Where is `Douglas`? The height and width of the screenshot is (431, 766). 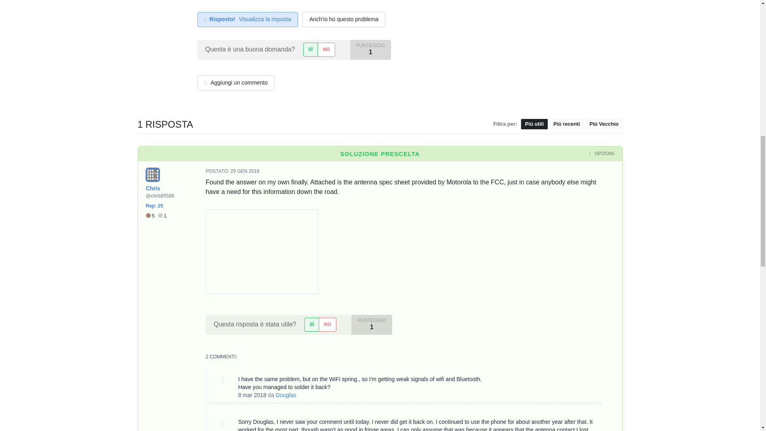 Douglas is located at coordinates (286, 395).